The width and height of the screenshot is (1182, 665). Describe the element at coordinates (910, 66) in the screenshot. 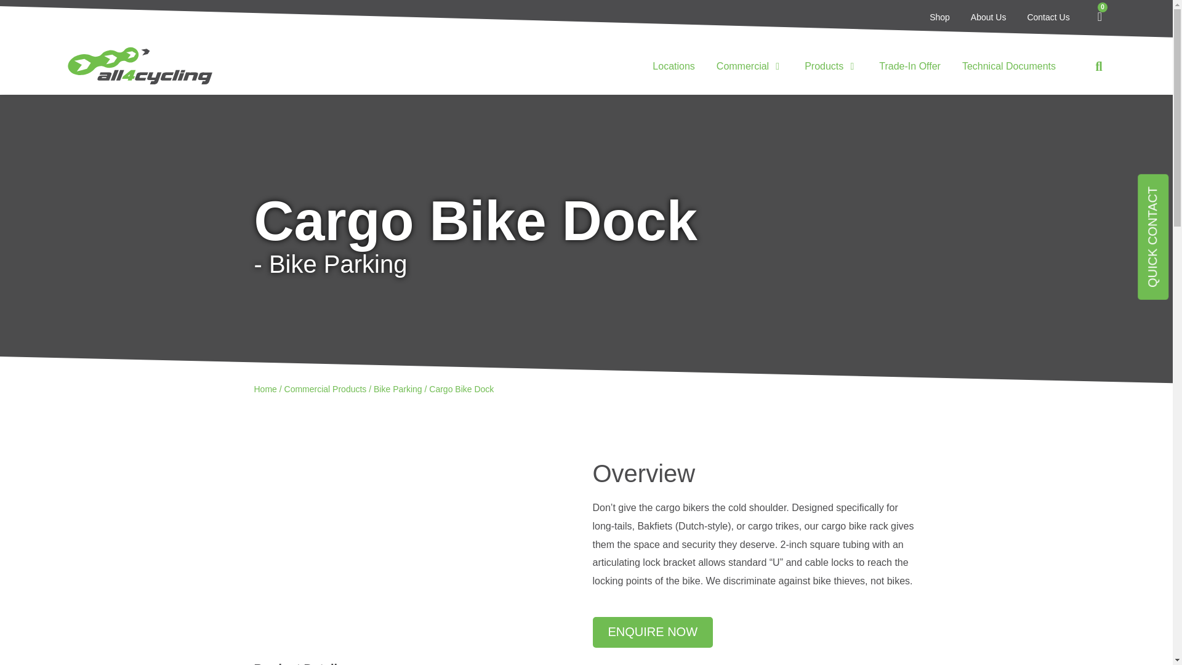

I see `Trade-In Offer` at that location.